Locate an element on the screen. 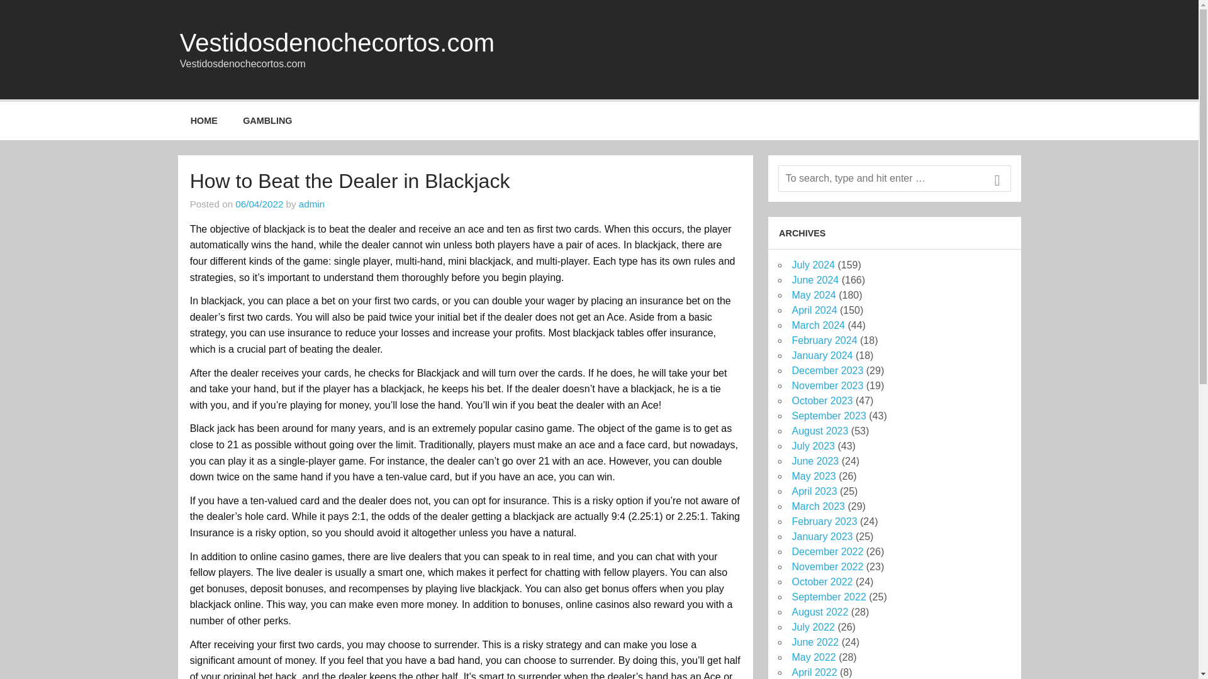 The image size is (1208, 679). August 2022 is located at coordinates (819, 612).